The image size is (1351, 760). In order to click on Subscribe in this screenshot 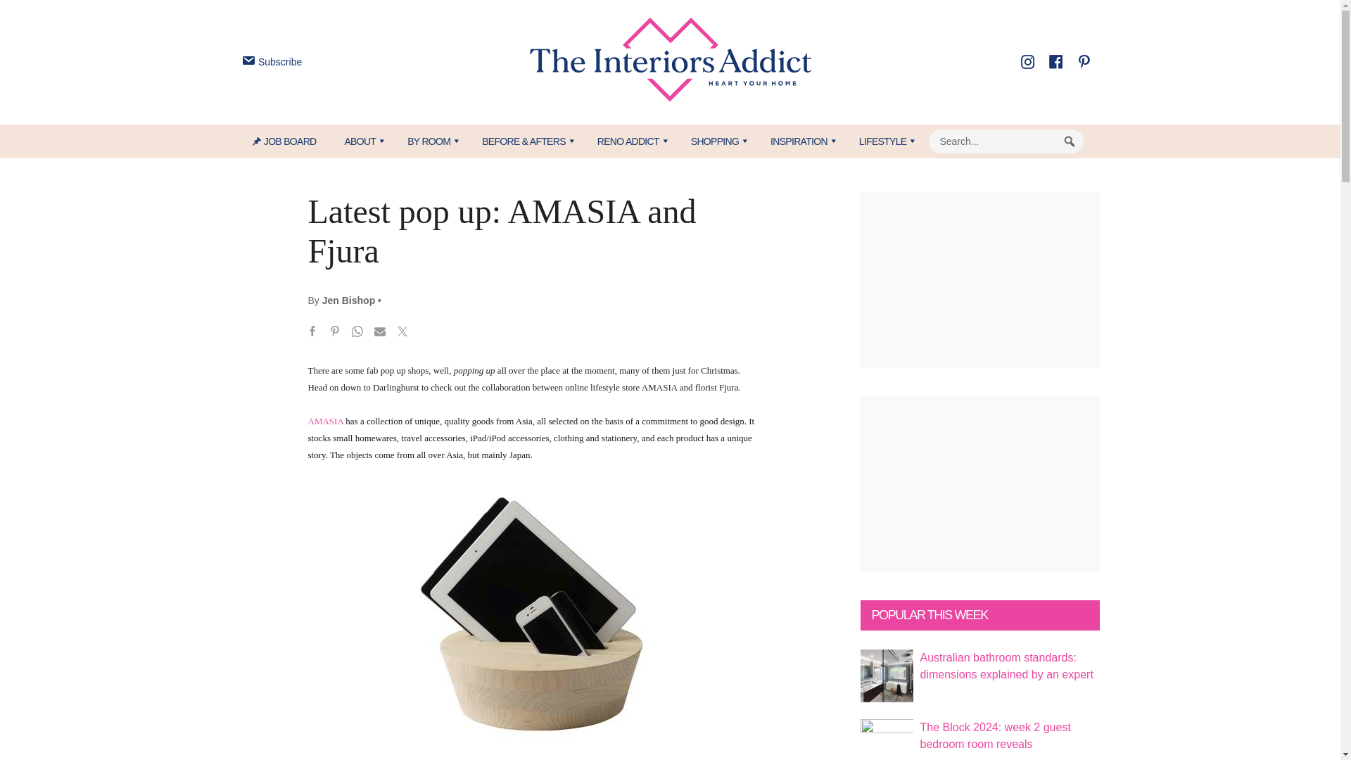, I will do `click(270, 62)`.